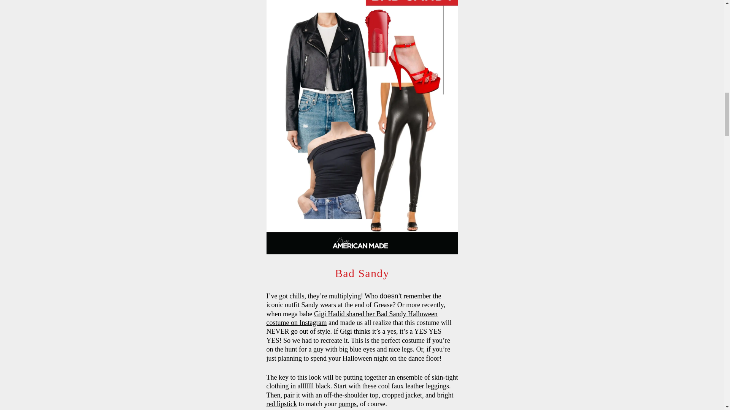 This screenshot has height=410, width=730. What do you see at coordinates (351, 395) in the screenshot?
I see `off-the-shoulder top` at bounding box center [351, 395].